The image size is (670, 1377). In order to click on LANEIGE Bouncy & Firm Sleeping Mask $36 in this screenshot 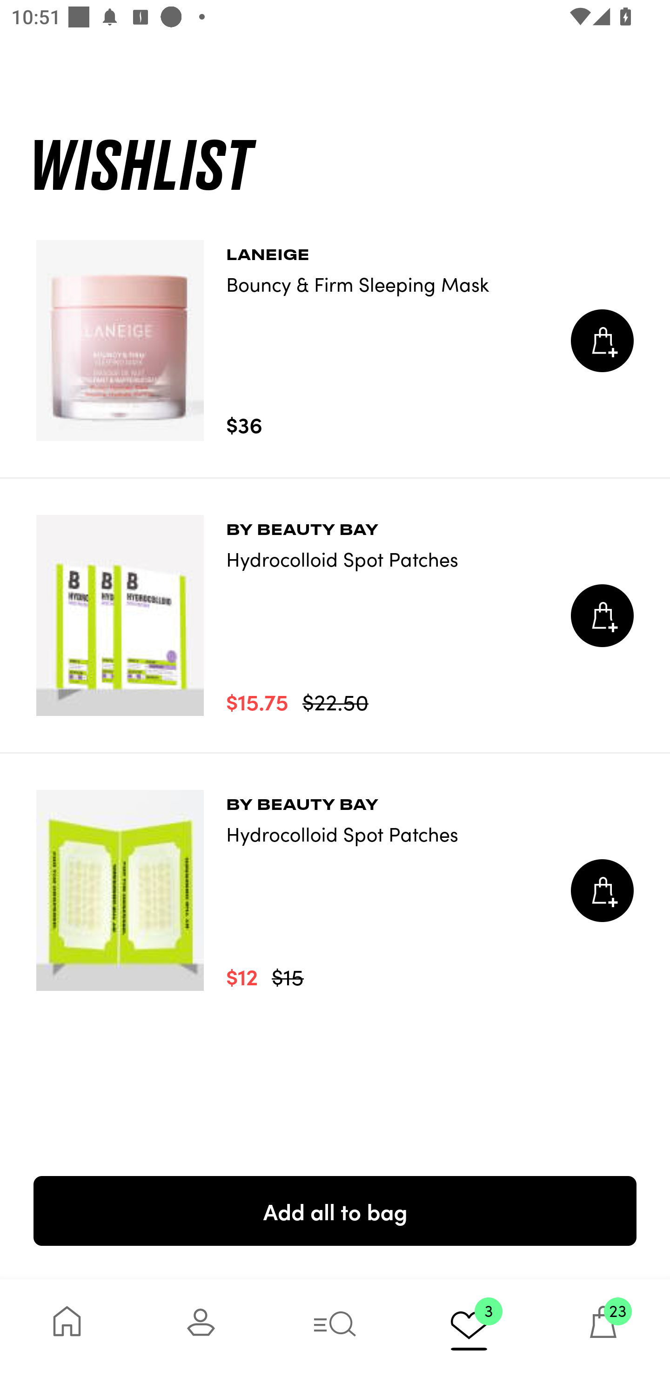, I will do `click(335, 341)`.